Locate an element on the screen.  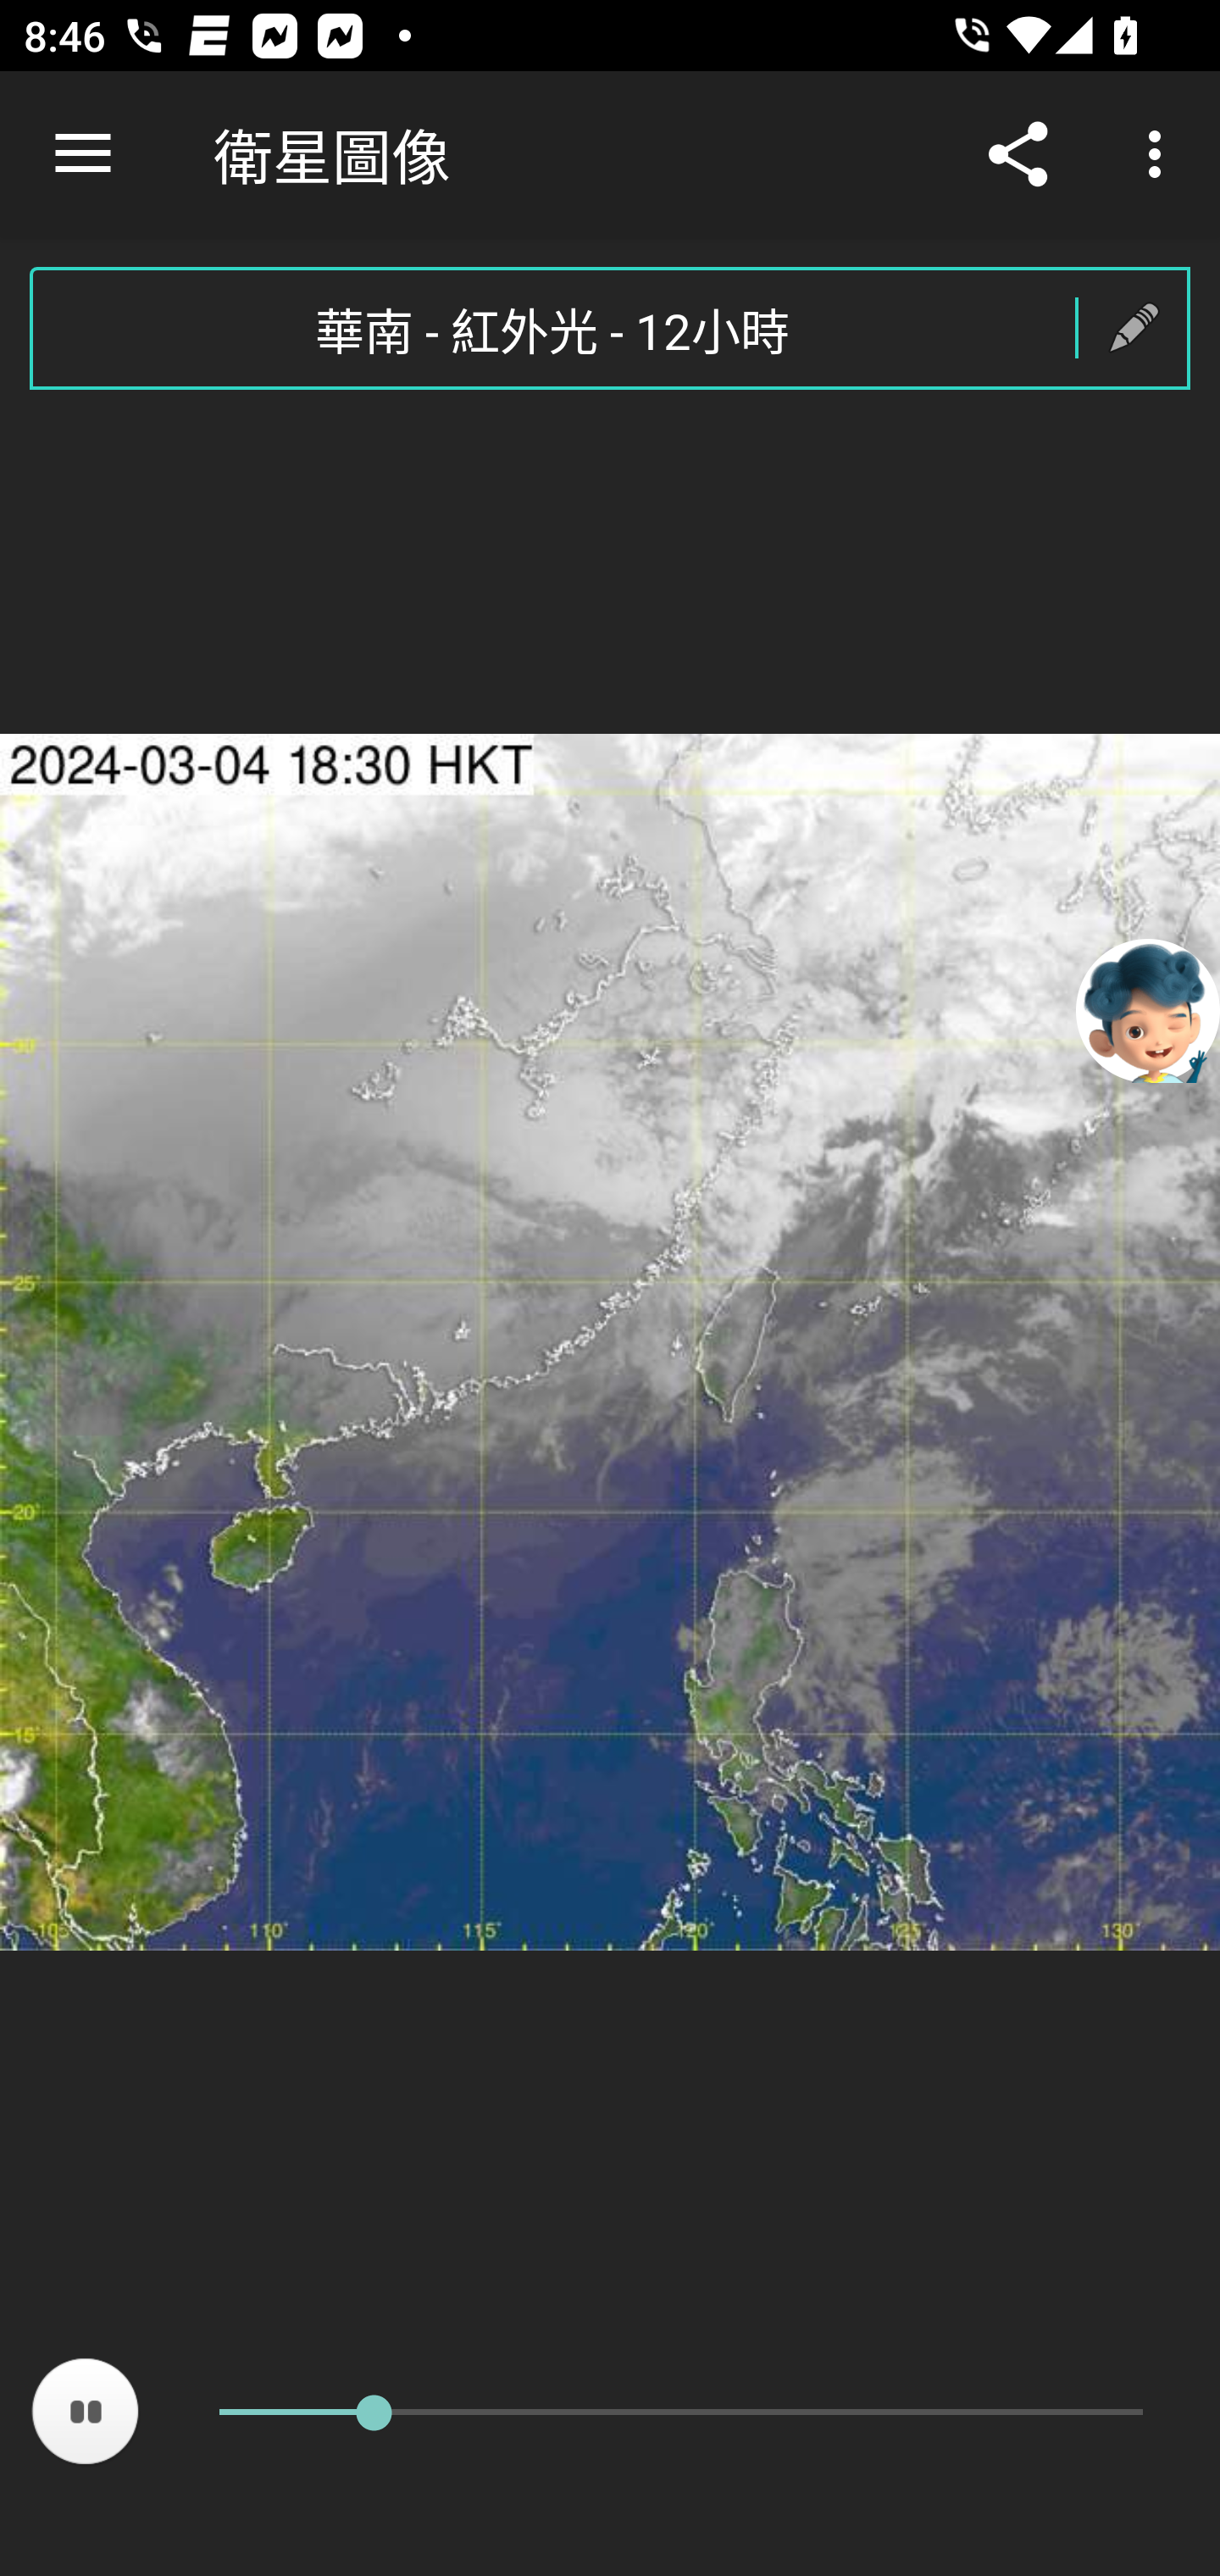
分享 is located at coordinates (1018, 154).